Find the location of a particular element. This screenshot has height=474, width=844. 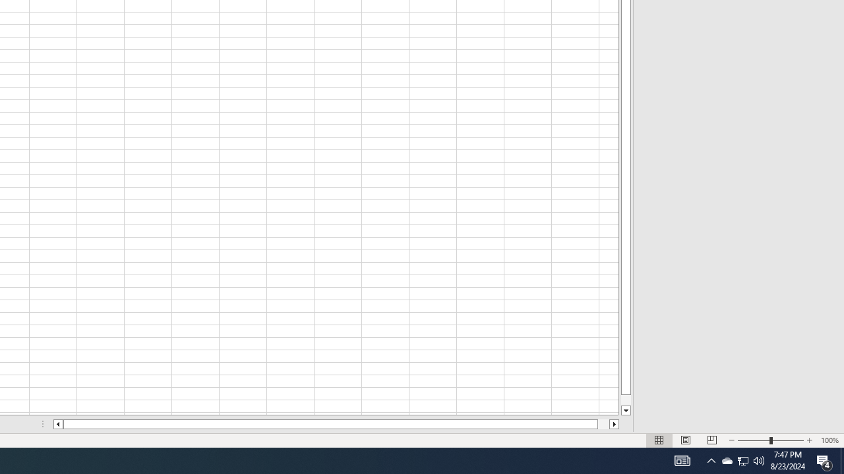

Class: NetUIScrollBar is located at coordinates (336, 424).